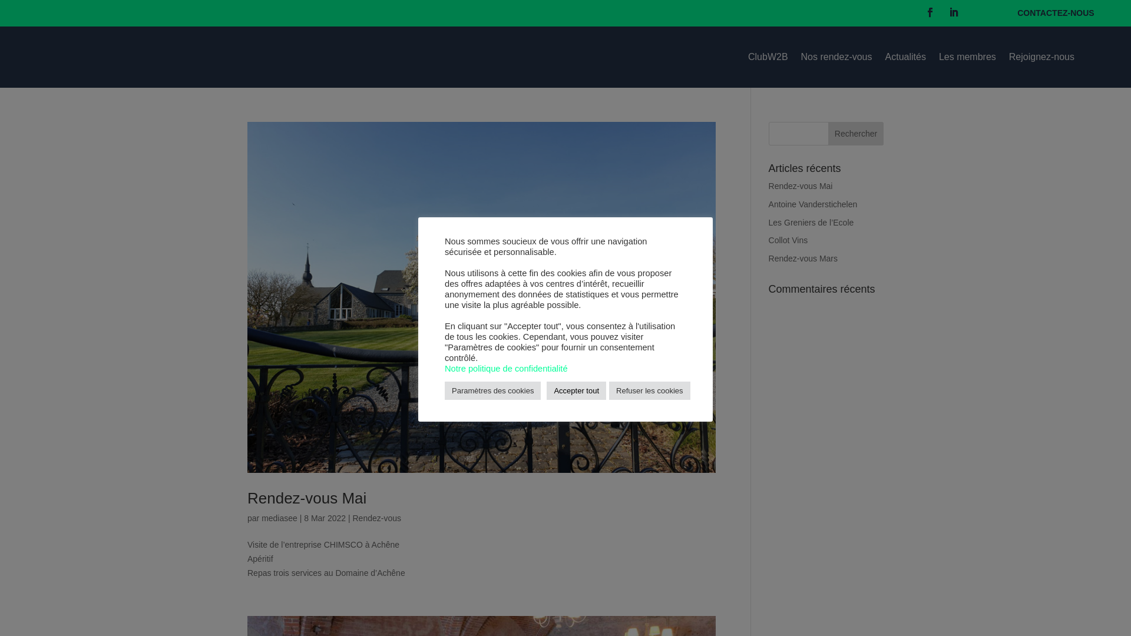  Describe the element at coordinates (803, 258) in the screenshot. I see `Rendez-vous Mars` at that location.